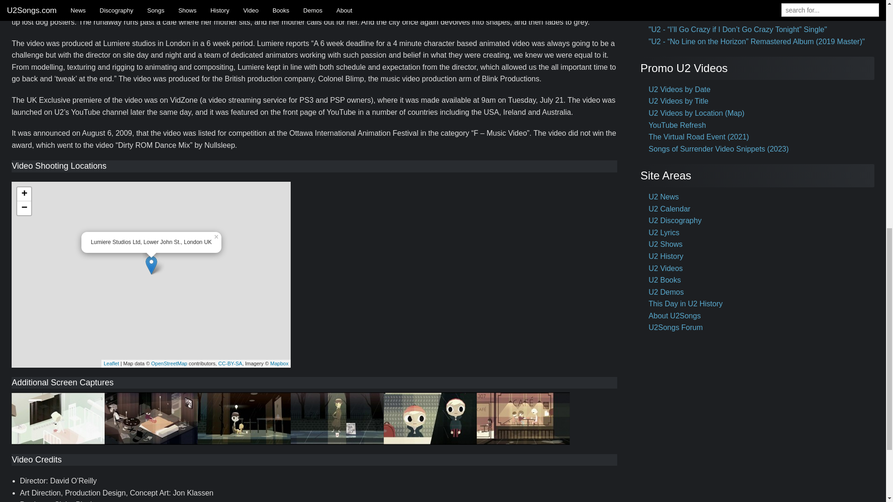 The width and height of the screenshot is (893, 502). Describe the element at coordinates (670, 208) in the screenshot. I see `U2 Calendar` at that location.